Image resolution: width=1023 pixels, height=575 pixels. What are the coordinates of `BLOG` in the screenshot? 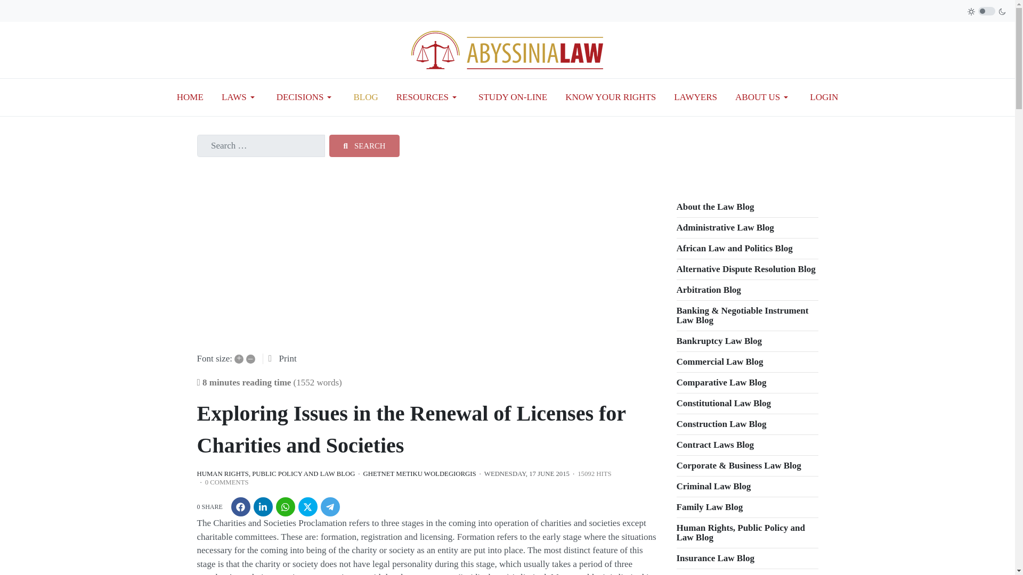 It's located at (365, 97).